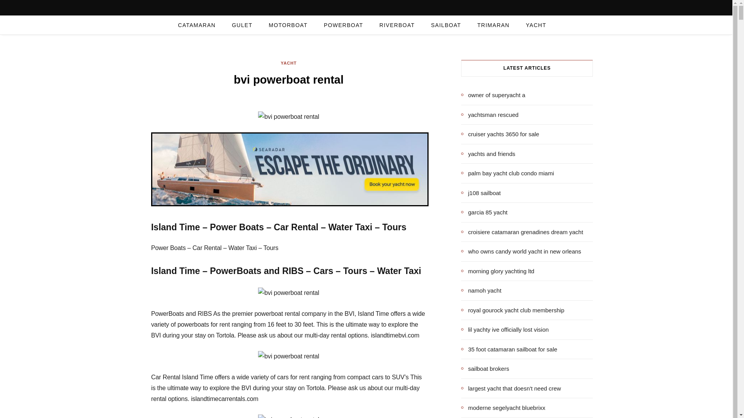 Image resolution: width=744 pixels, height=418 pixels. What do you see at coordinates (536, 25) in the screenshot?
I see `YACHT` at bounding box center [536, 25].